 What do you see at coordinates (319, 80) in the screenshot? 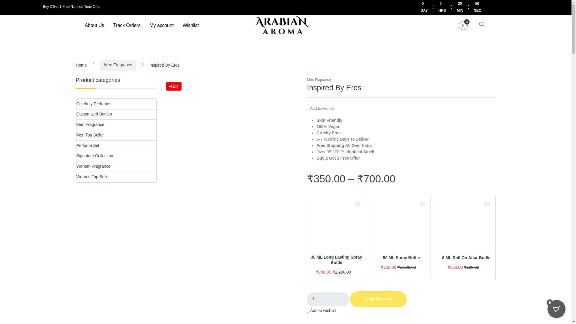
I see `Men Fragrance` at bounding box center [319, 80].